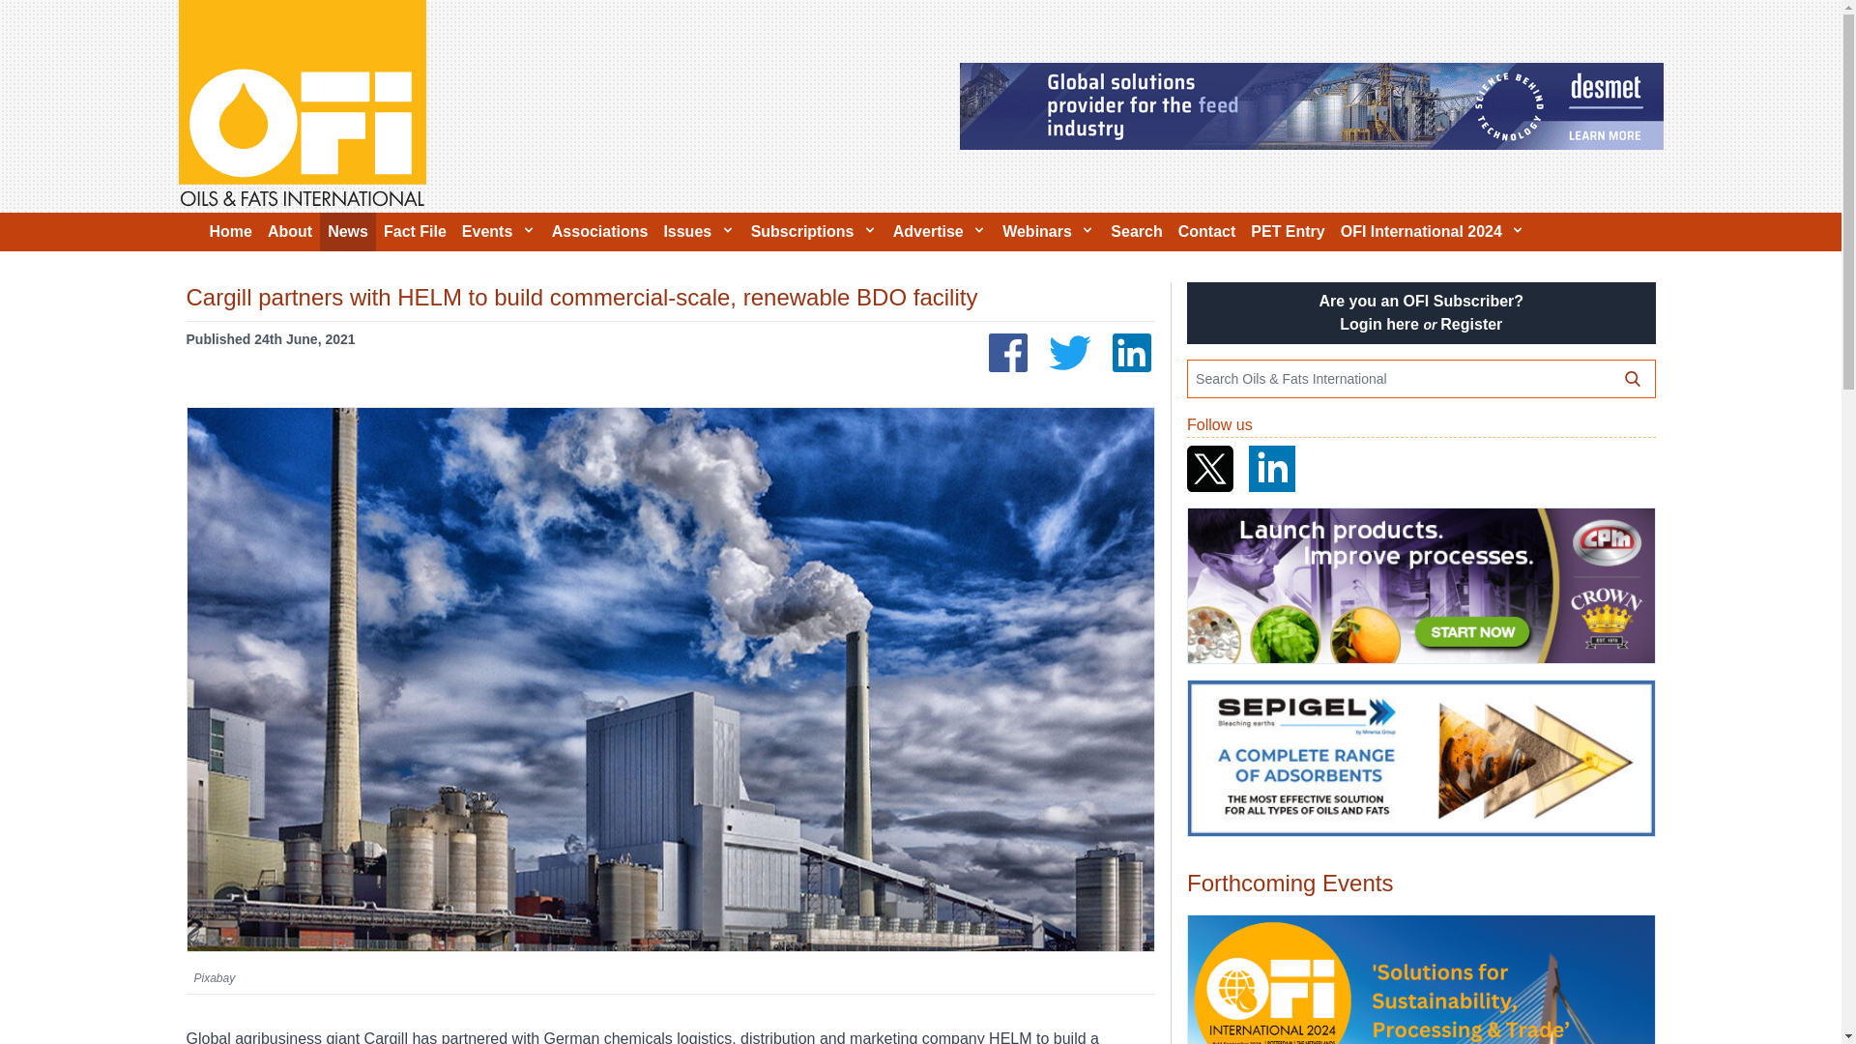 The height and width of the screenshot is (1044, 1856). What do you see at coordinates (1433, 232) in the screenshot?
I see `OFI International 2024` at bounding box center [1433, 232].